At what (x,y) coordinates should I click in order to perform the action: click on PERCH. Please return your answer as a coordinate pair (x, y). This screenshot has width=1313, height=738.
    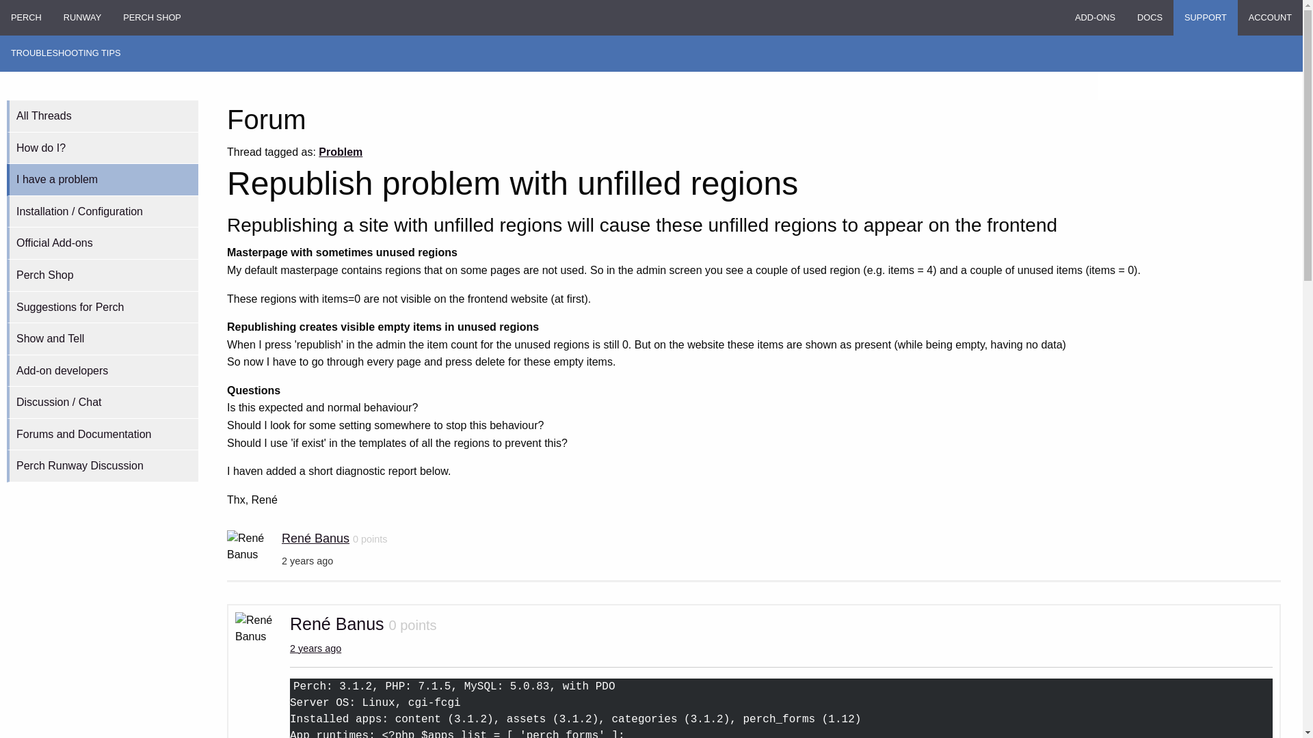
    Looking at the image, I should click on (26, 18).